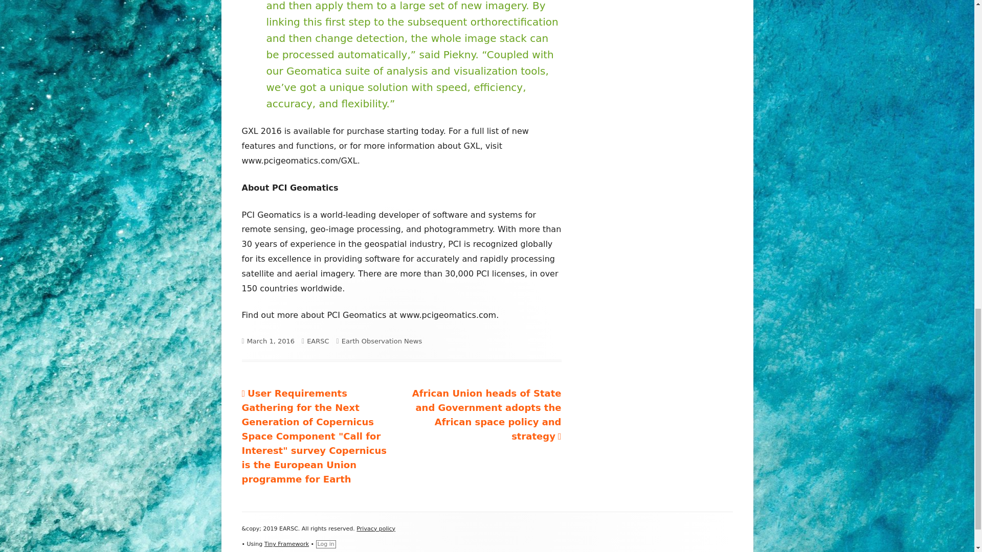  What do you see at coordinates (286, 544) in the screenshot?
I see `Tiny Framework` at bounding box center [286, 544].